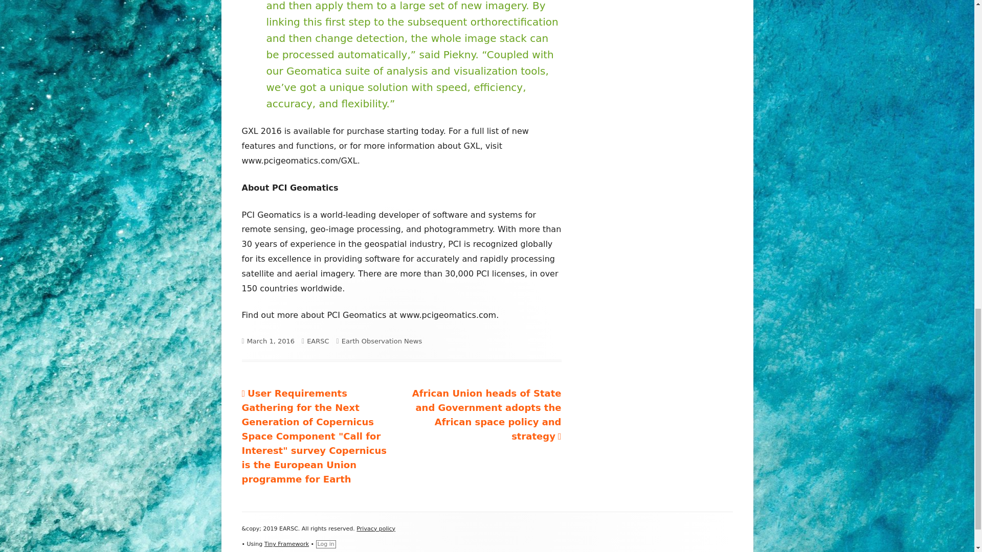  What do you see at coordinates (286, 544) in the screenshot?
I see `Tiny Framework` at bounding box center [286, 544].